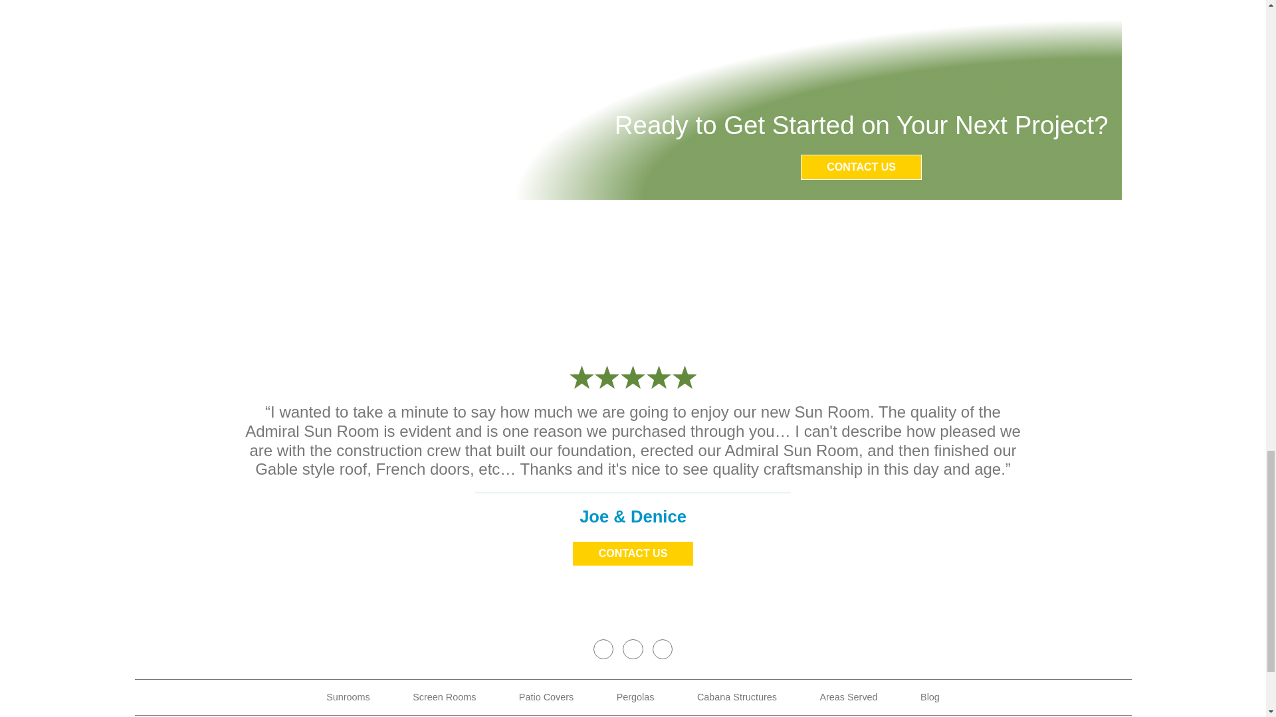 The height and width of the screenshot is (717, 1276). Describe the element at coordinates (861, 167) in the screenshot. I see `CONTACT US` at that location.